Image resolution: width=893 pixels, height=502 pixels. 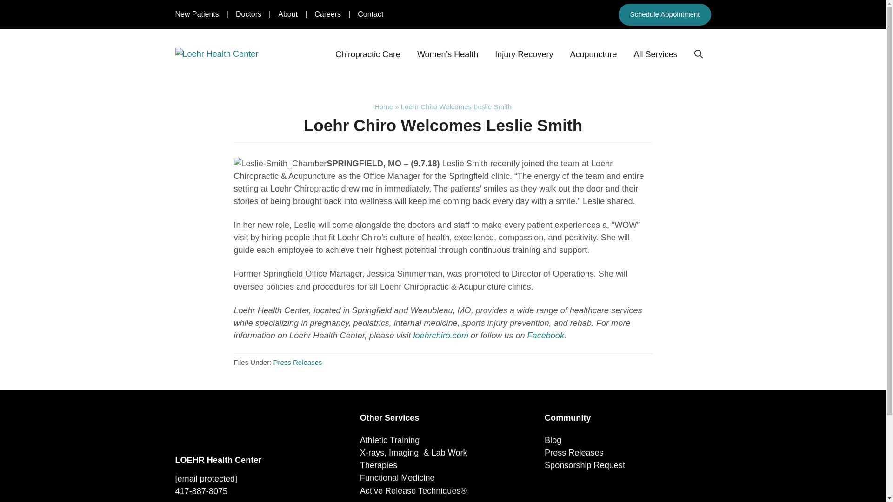 I want to click on About, so click(x=287, y=14).